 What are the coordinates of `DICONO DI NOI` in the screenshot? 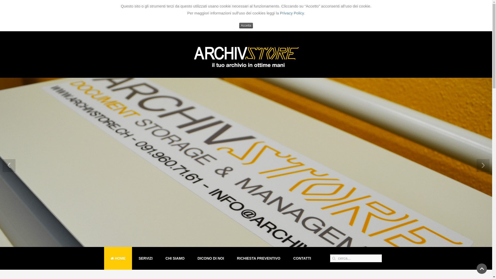 It's located at (211, 258).